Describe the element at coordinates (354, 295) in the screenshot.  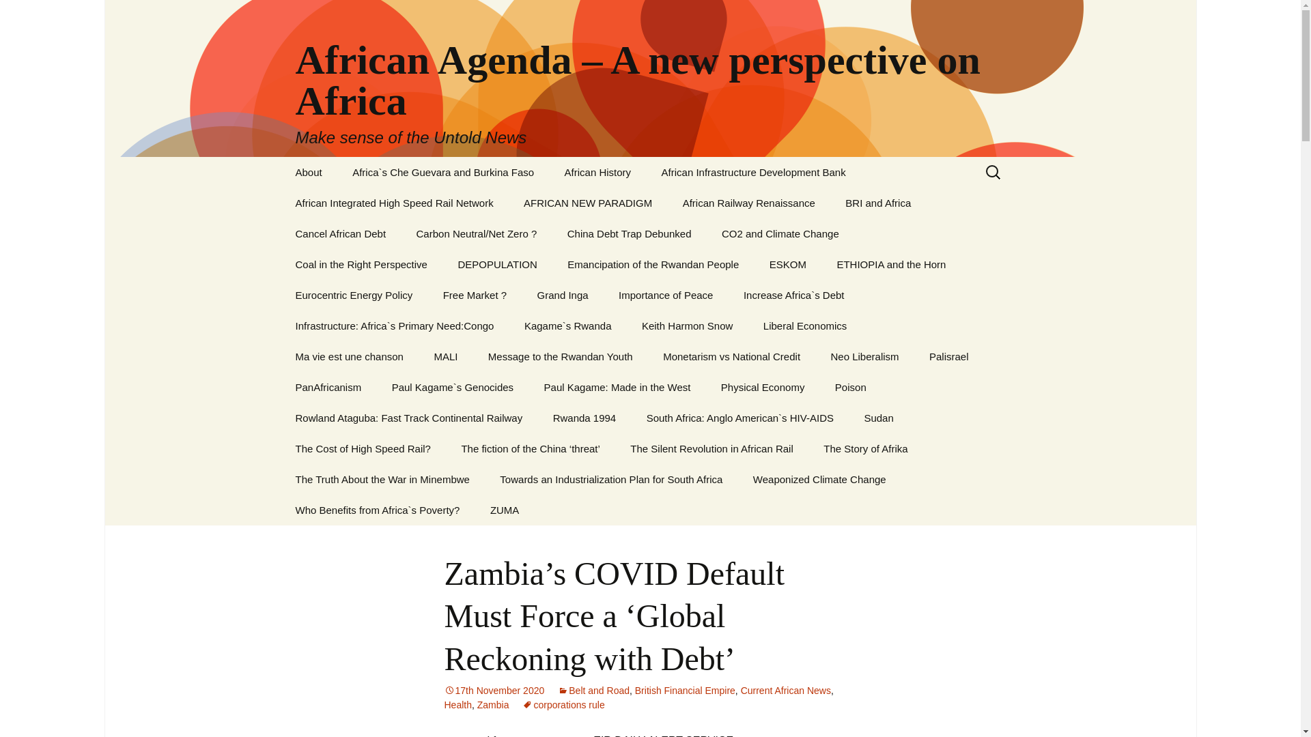
I see `Eurocentric Energy Policy` at that location.